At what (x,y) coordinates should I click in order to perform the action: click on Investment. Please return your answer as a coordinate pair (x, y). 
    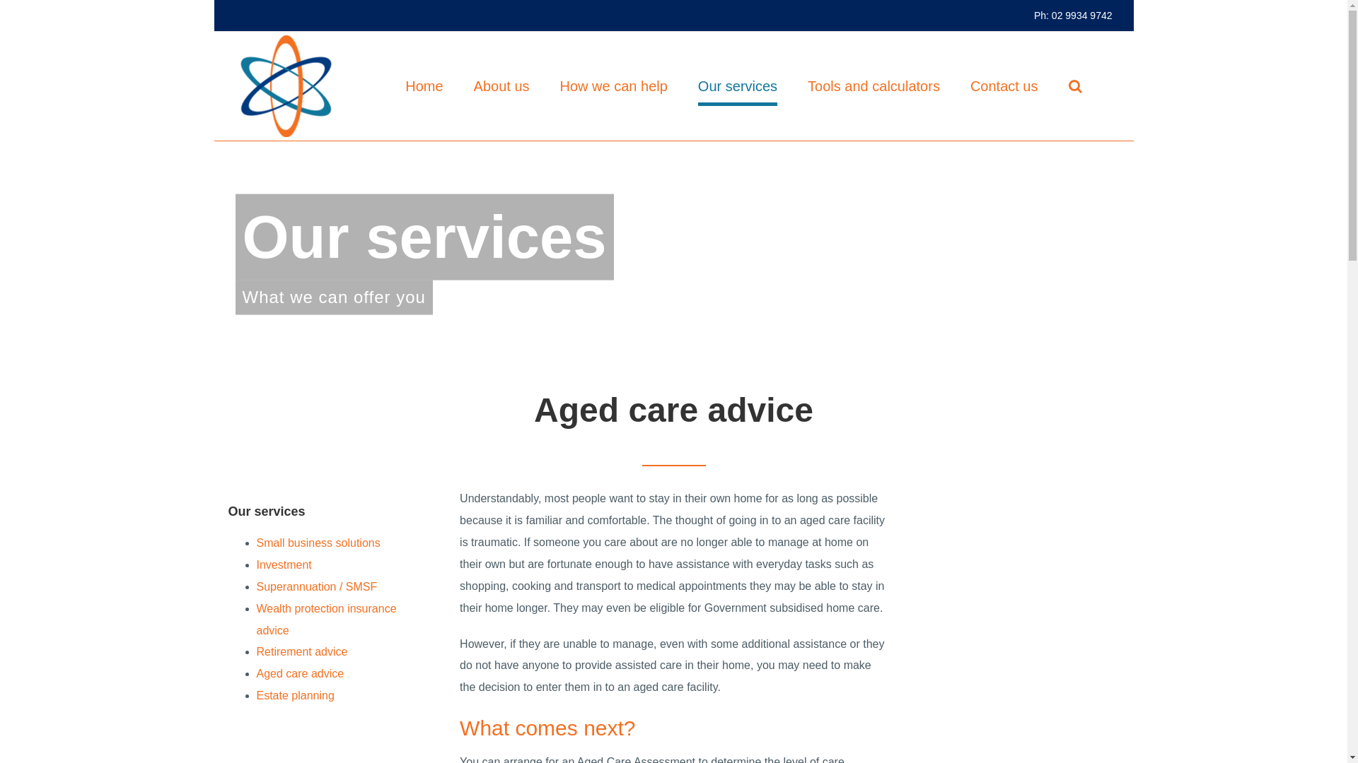
    Looking at the image, I should click on (284, 565).